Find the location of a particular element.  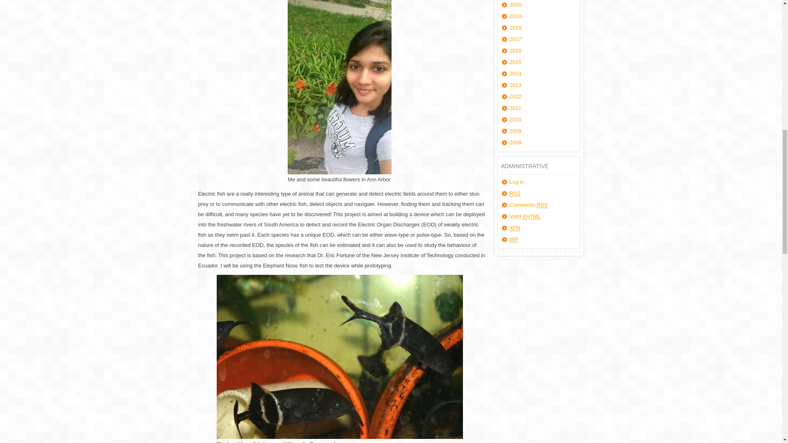

eXtensible HyperText Markup Language is located at coordinates (531, 216).